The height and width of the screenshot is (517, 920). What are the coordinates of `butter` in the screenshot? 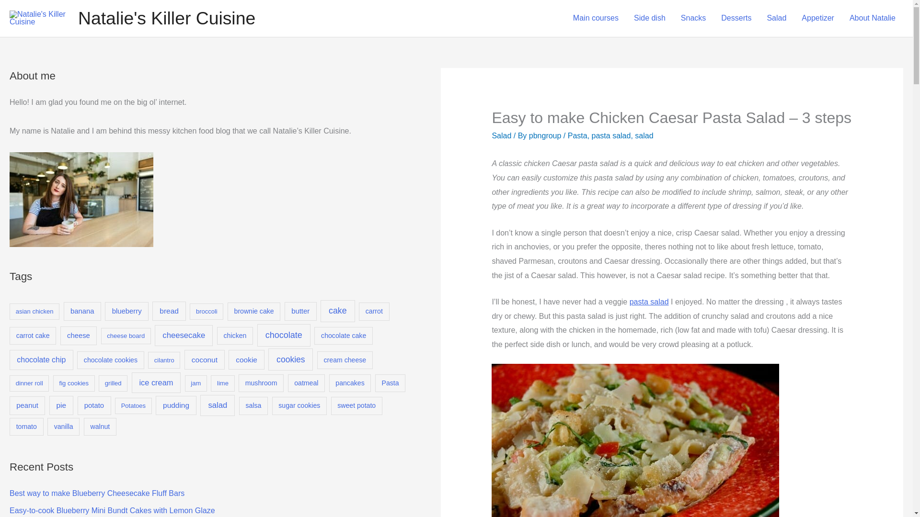 It's located at (300, 311).